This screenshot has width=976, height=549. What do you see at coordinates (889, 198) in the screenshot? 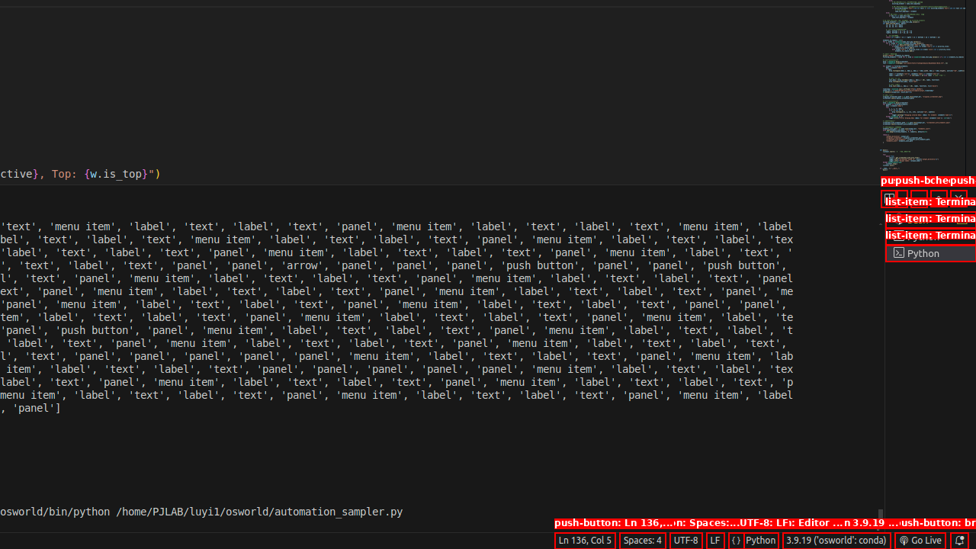
I see `New Terminal (Ctrl+Shift+`) [Alt] Split Terminal (Ctrl+Shift+5)` at bounding box center [889, 198].